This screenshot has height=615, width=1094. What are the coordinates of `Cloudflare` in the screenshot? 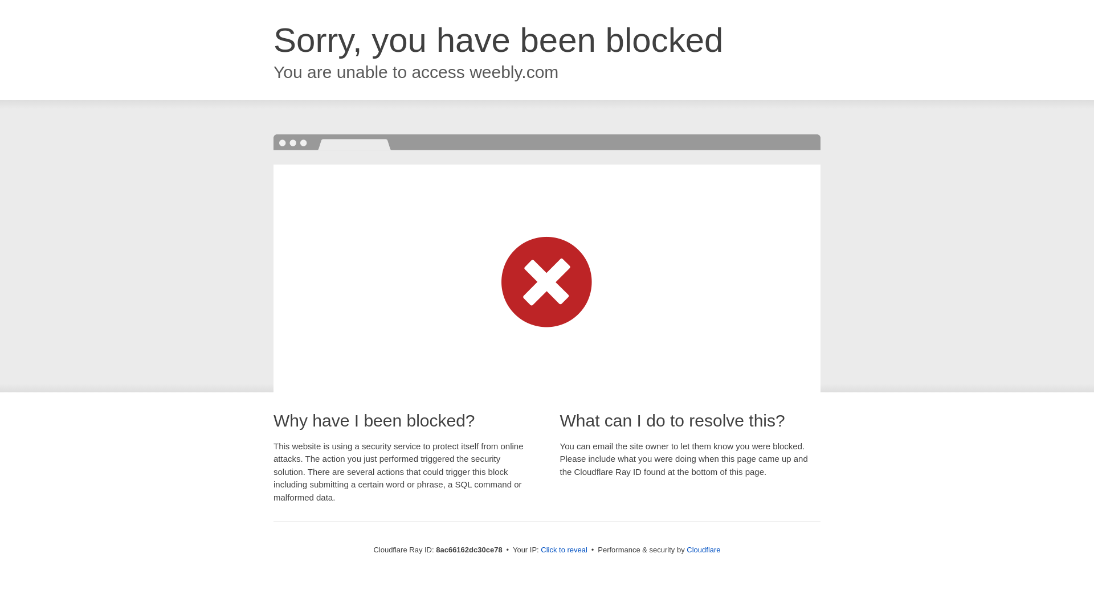 It's located at (703, 550).